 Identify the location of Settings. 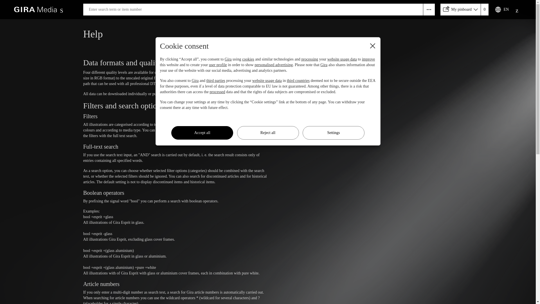
(334, 133).